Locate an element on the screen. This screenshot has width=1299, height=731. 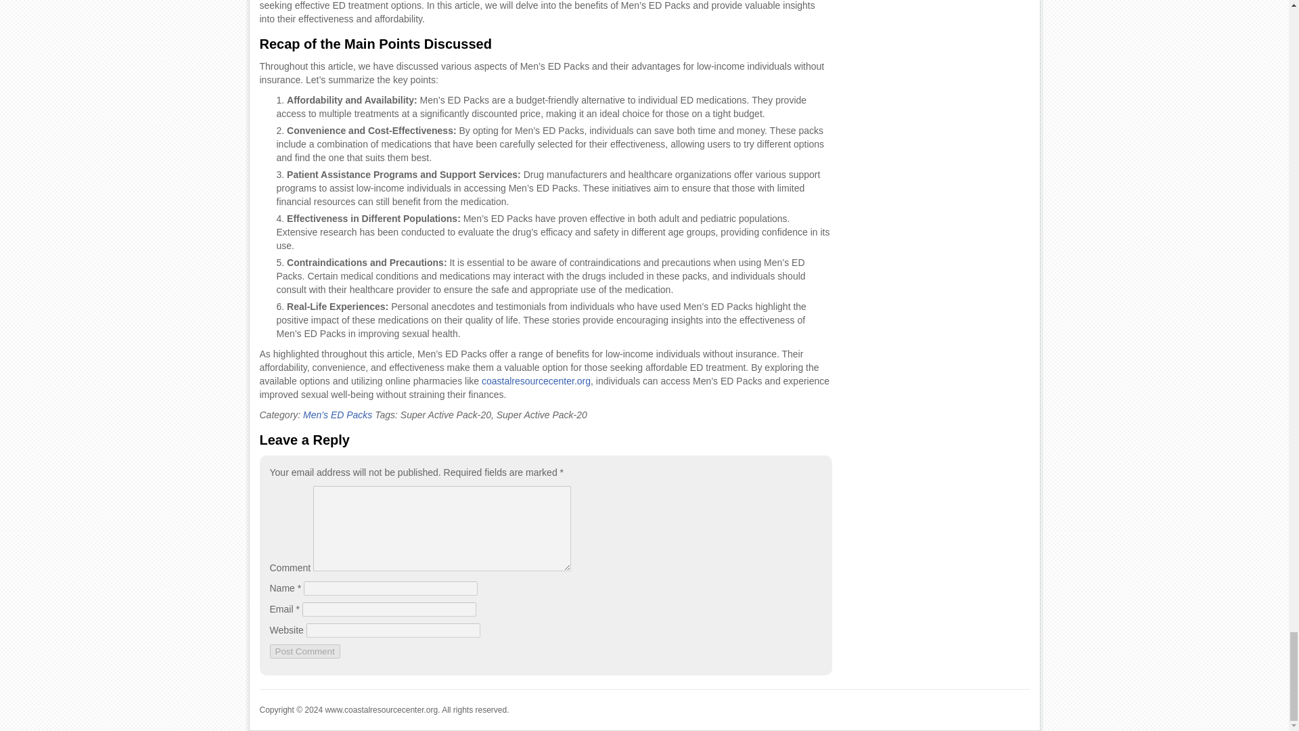
coastalresourcecenter.org is located at coordinates (536, 381).